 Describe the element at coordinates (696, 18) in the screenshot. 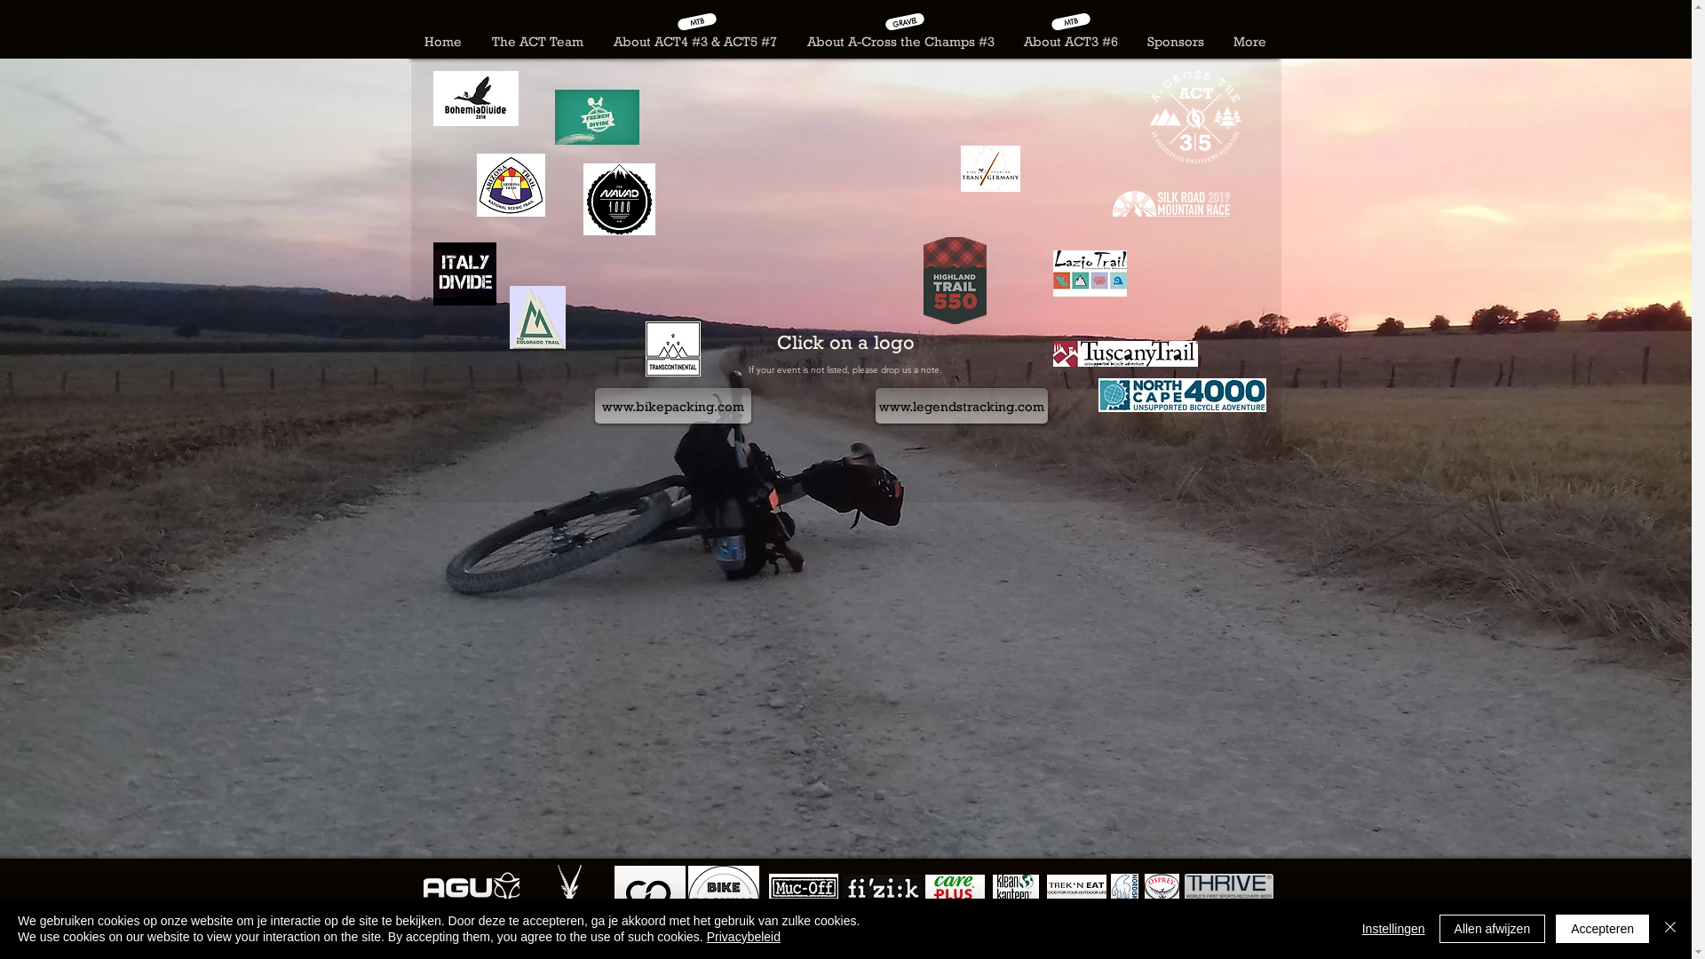

I see `MTB` at that location.